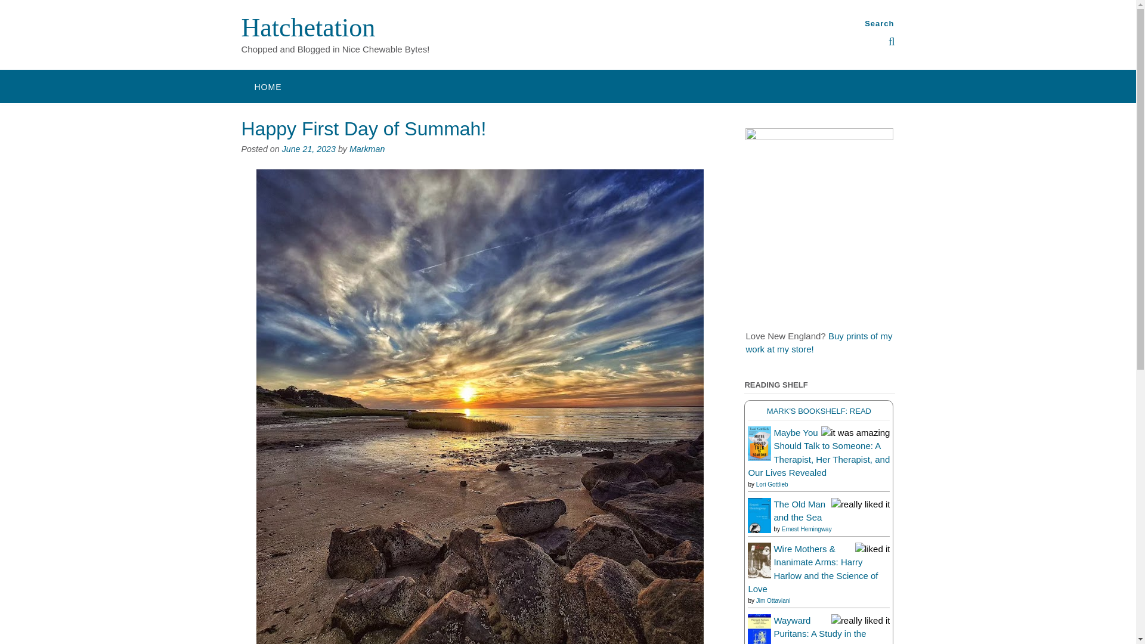 This screenshot has height=644, width=1145. Describe the element at coordinates (367, 149) in the screenshot. I see `Markman` at that location.